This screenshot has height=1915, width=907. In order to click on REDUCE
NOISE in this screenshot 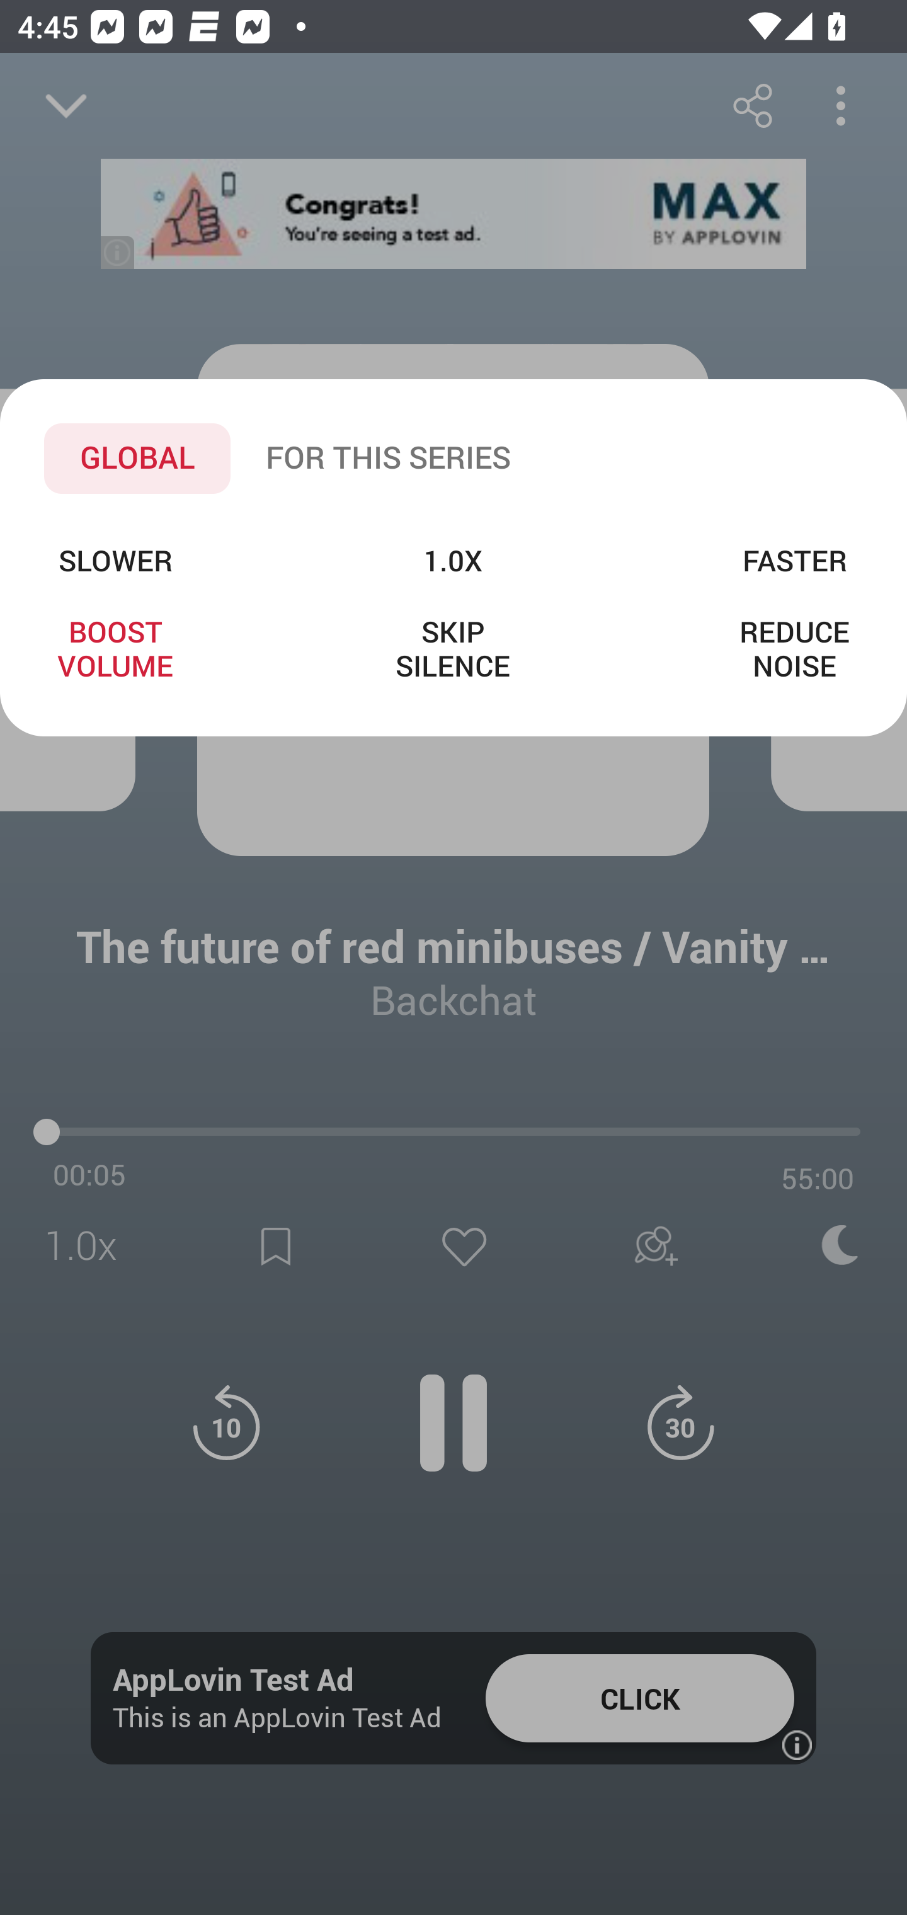, I will do `click(794, 648)`.